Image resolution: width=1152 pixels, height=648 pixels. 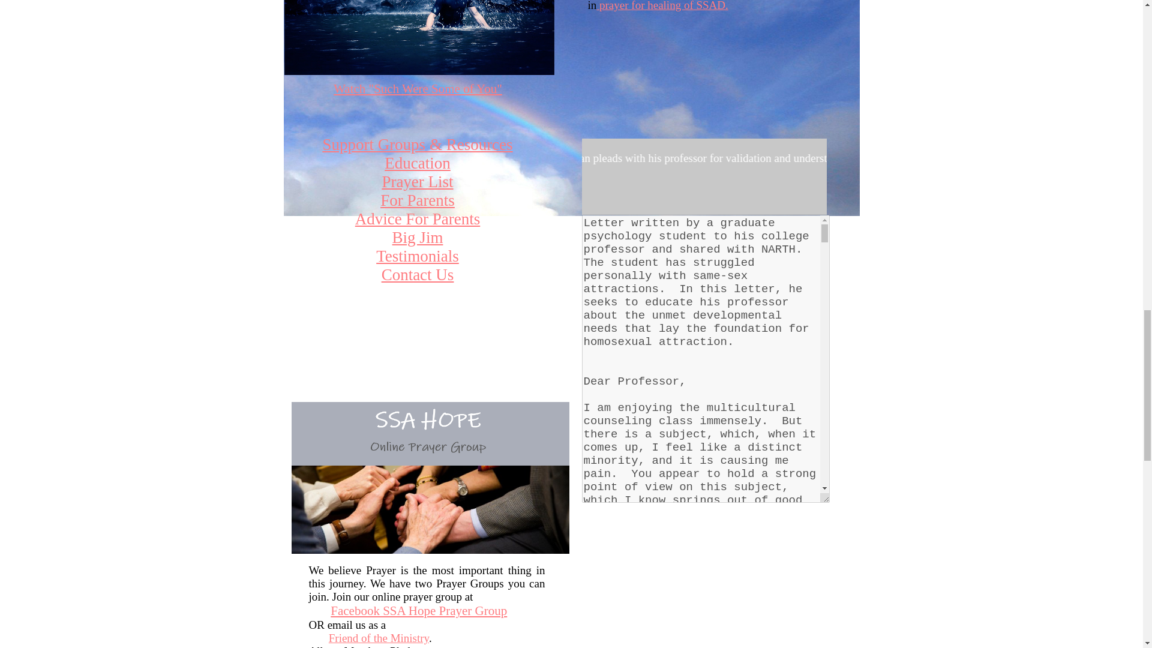 What do you see at coordinates (418, 275) in the screenshot?
I see `Contact SSA Hope for help` at bounding box center [418, 275].